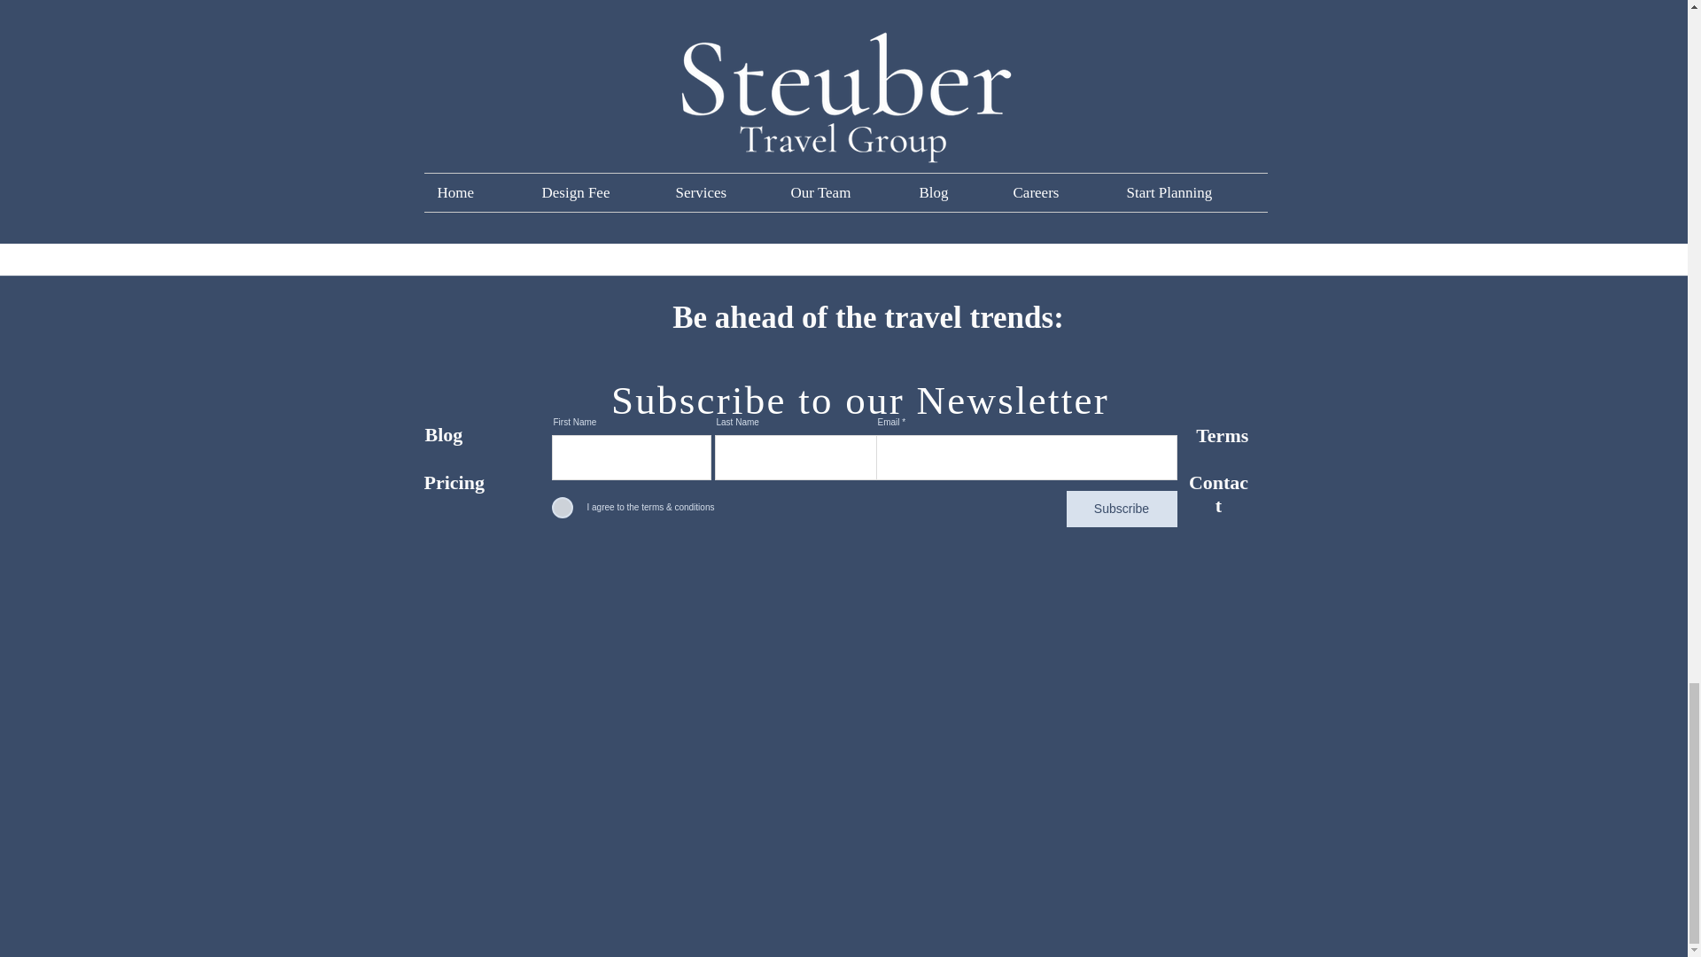  I want to click on Subscribe, so click(1122, 509).